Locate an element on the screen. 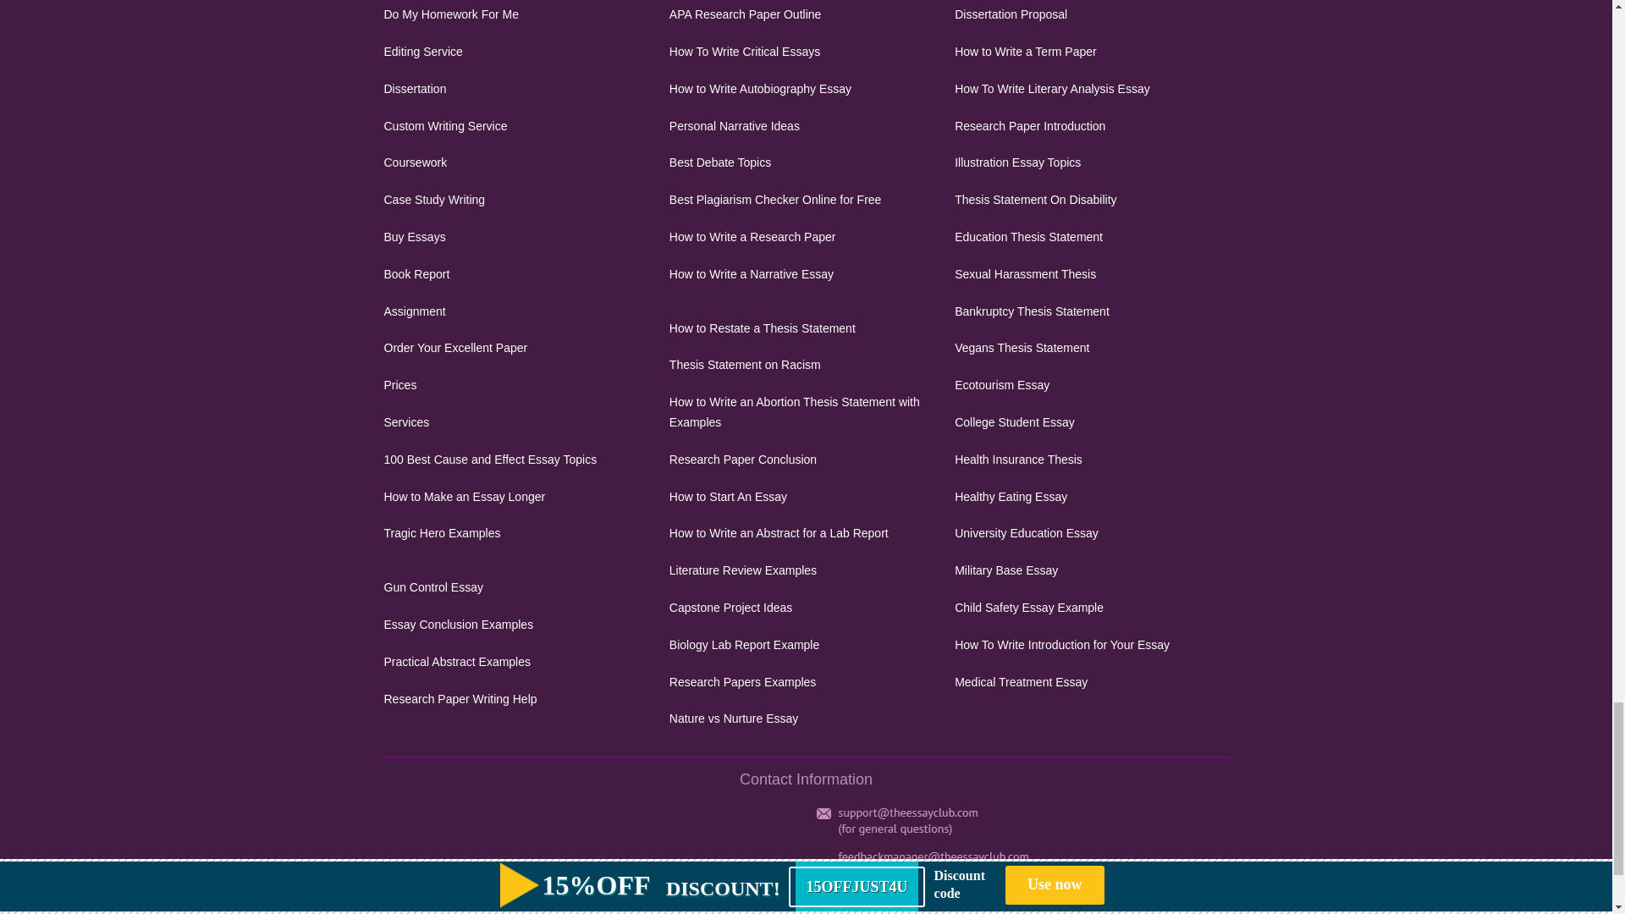  Dissertation is located at coordinates (521, 89).